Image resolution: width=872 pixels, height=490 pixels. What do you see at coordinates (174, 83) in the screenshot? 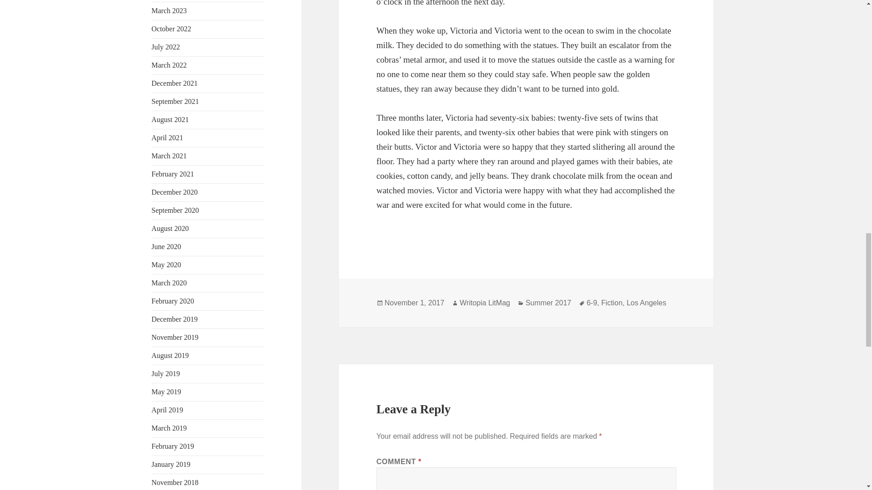
I see `December 2021` at bounding box center [174, 83].